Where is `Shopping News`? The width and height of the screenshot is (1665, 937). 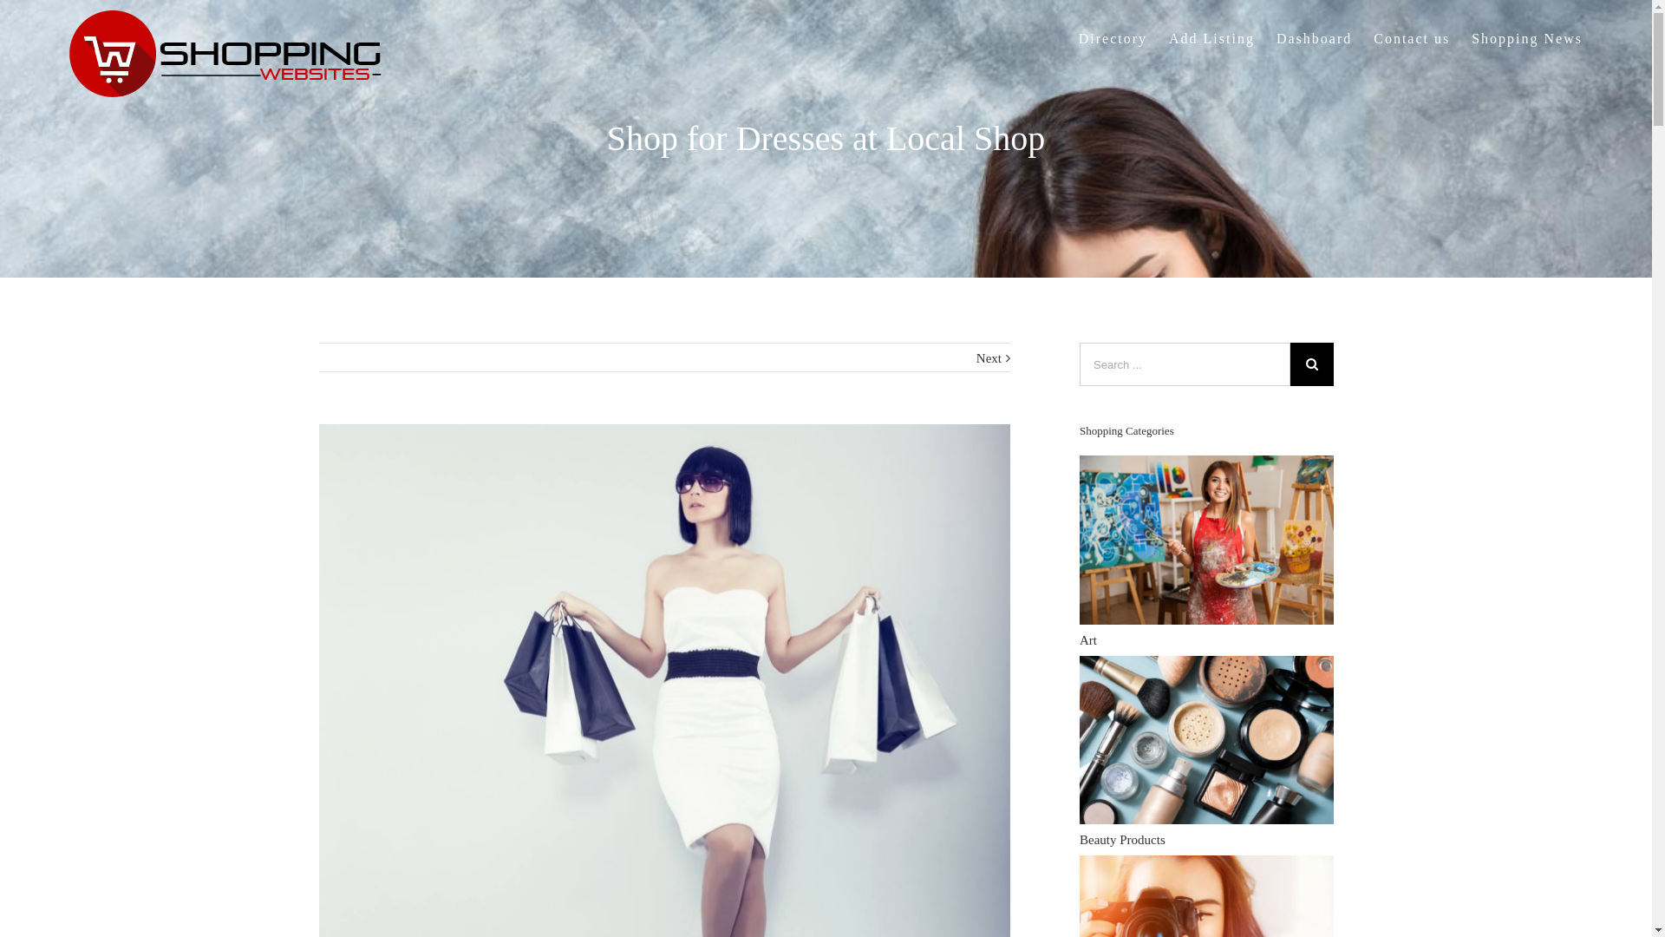 Shopping News is located at coordinates (1527, 37).